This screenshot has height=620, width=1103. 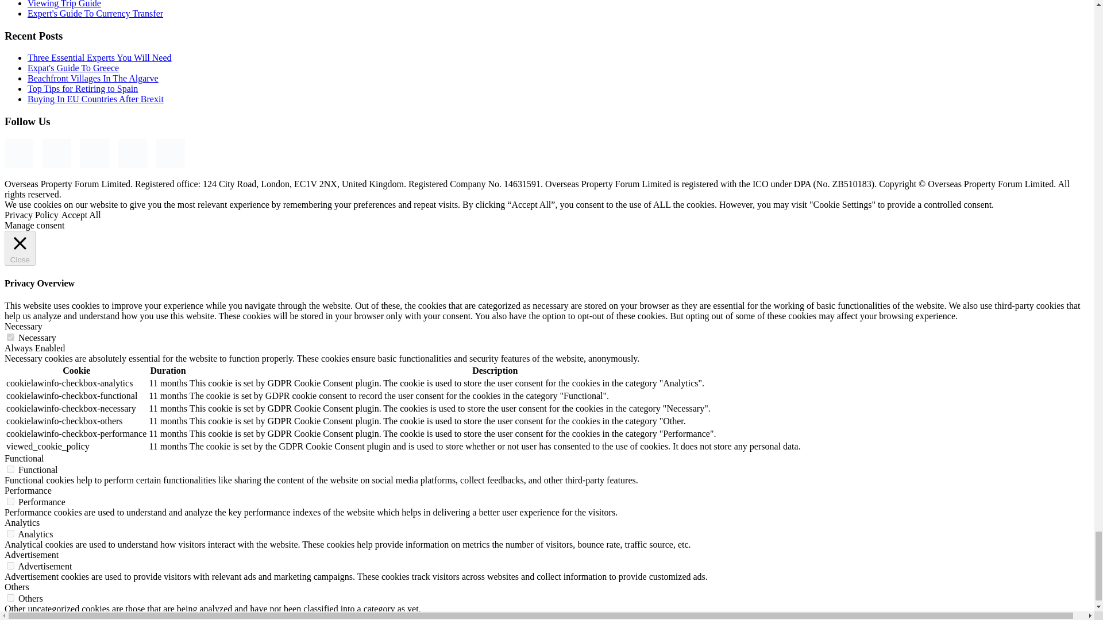 I want to click on Instagram, so click(x=57, y=153).